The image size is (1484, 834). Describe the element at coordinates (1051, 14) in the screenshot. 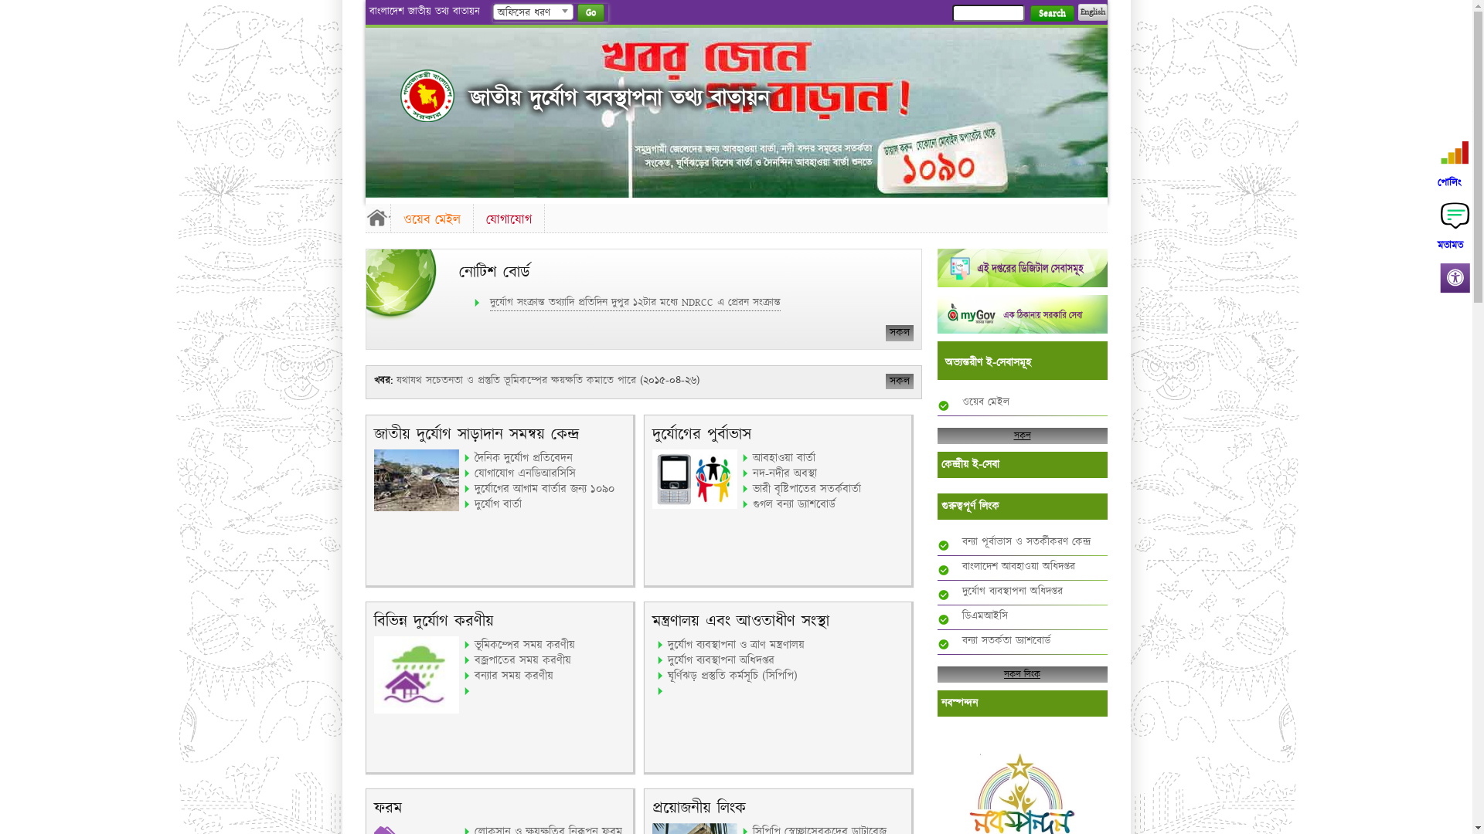

I see `Search` at that location.